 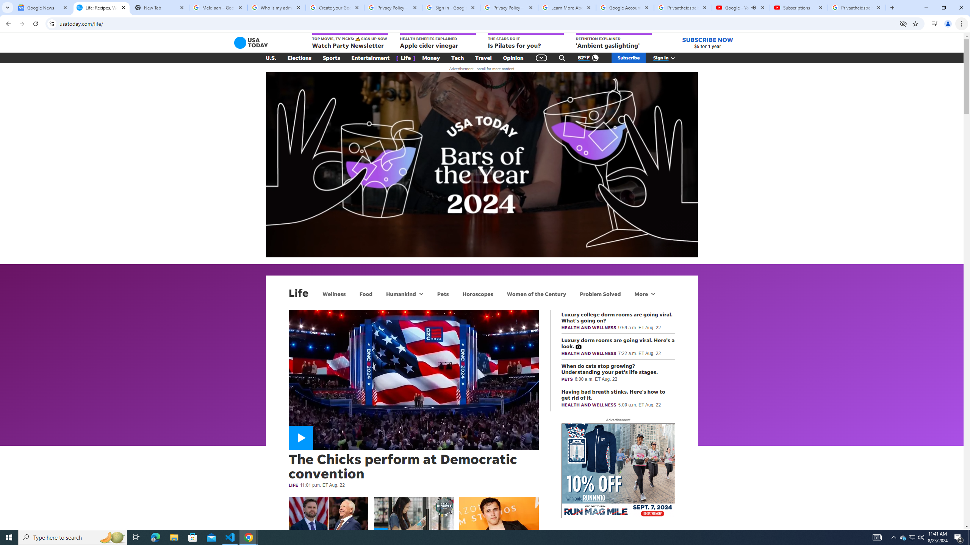 What do you see at coordinates (406, 58) in the screenshot?
I see `[ Life ]` at bounding box center [406, 58].